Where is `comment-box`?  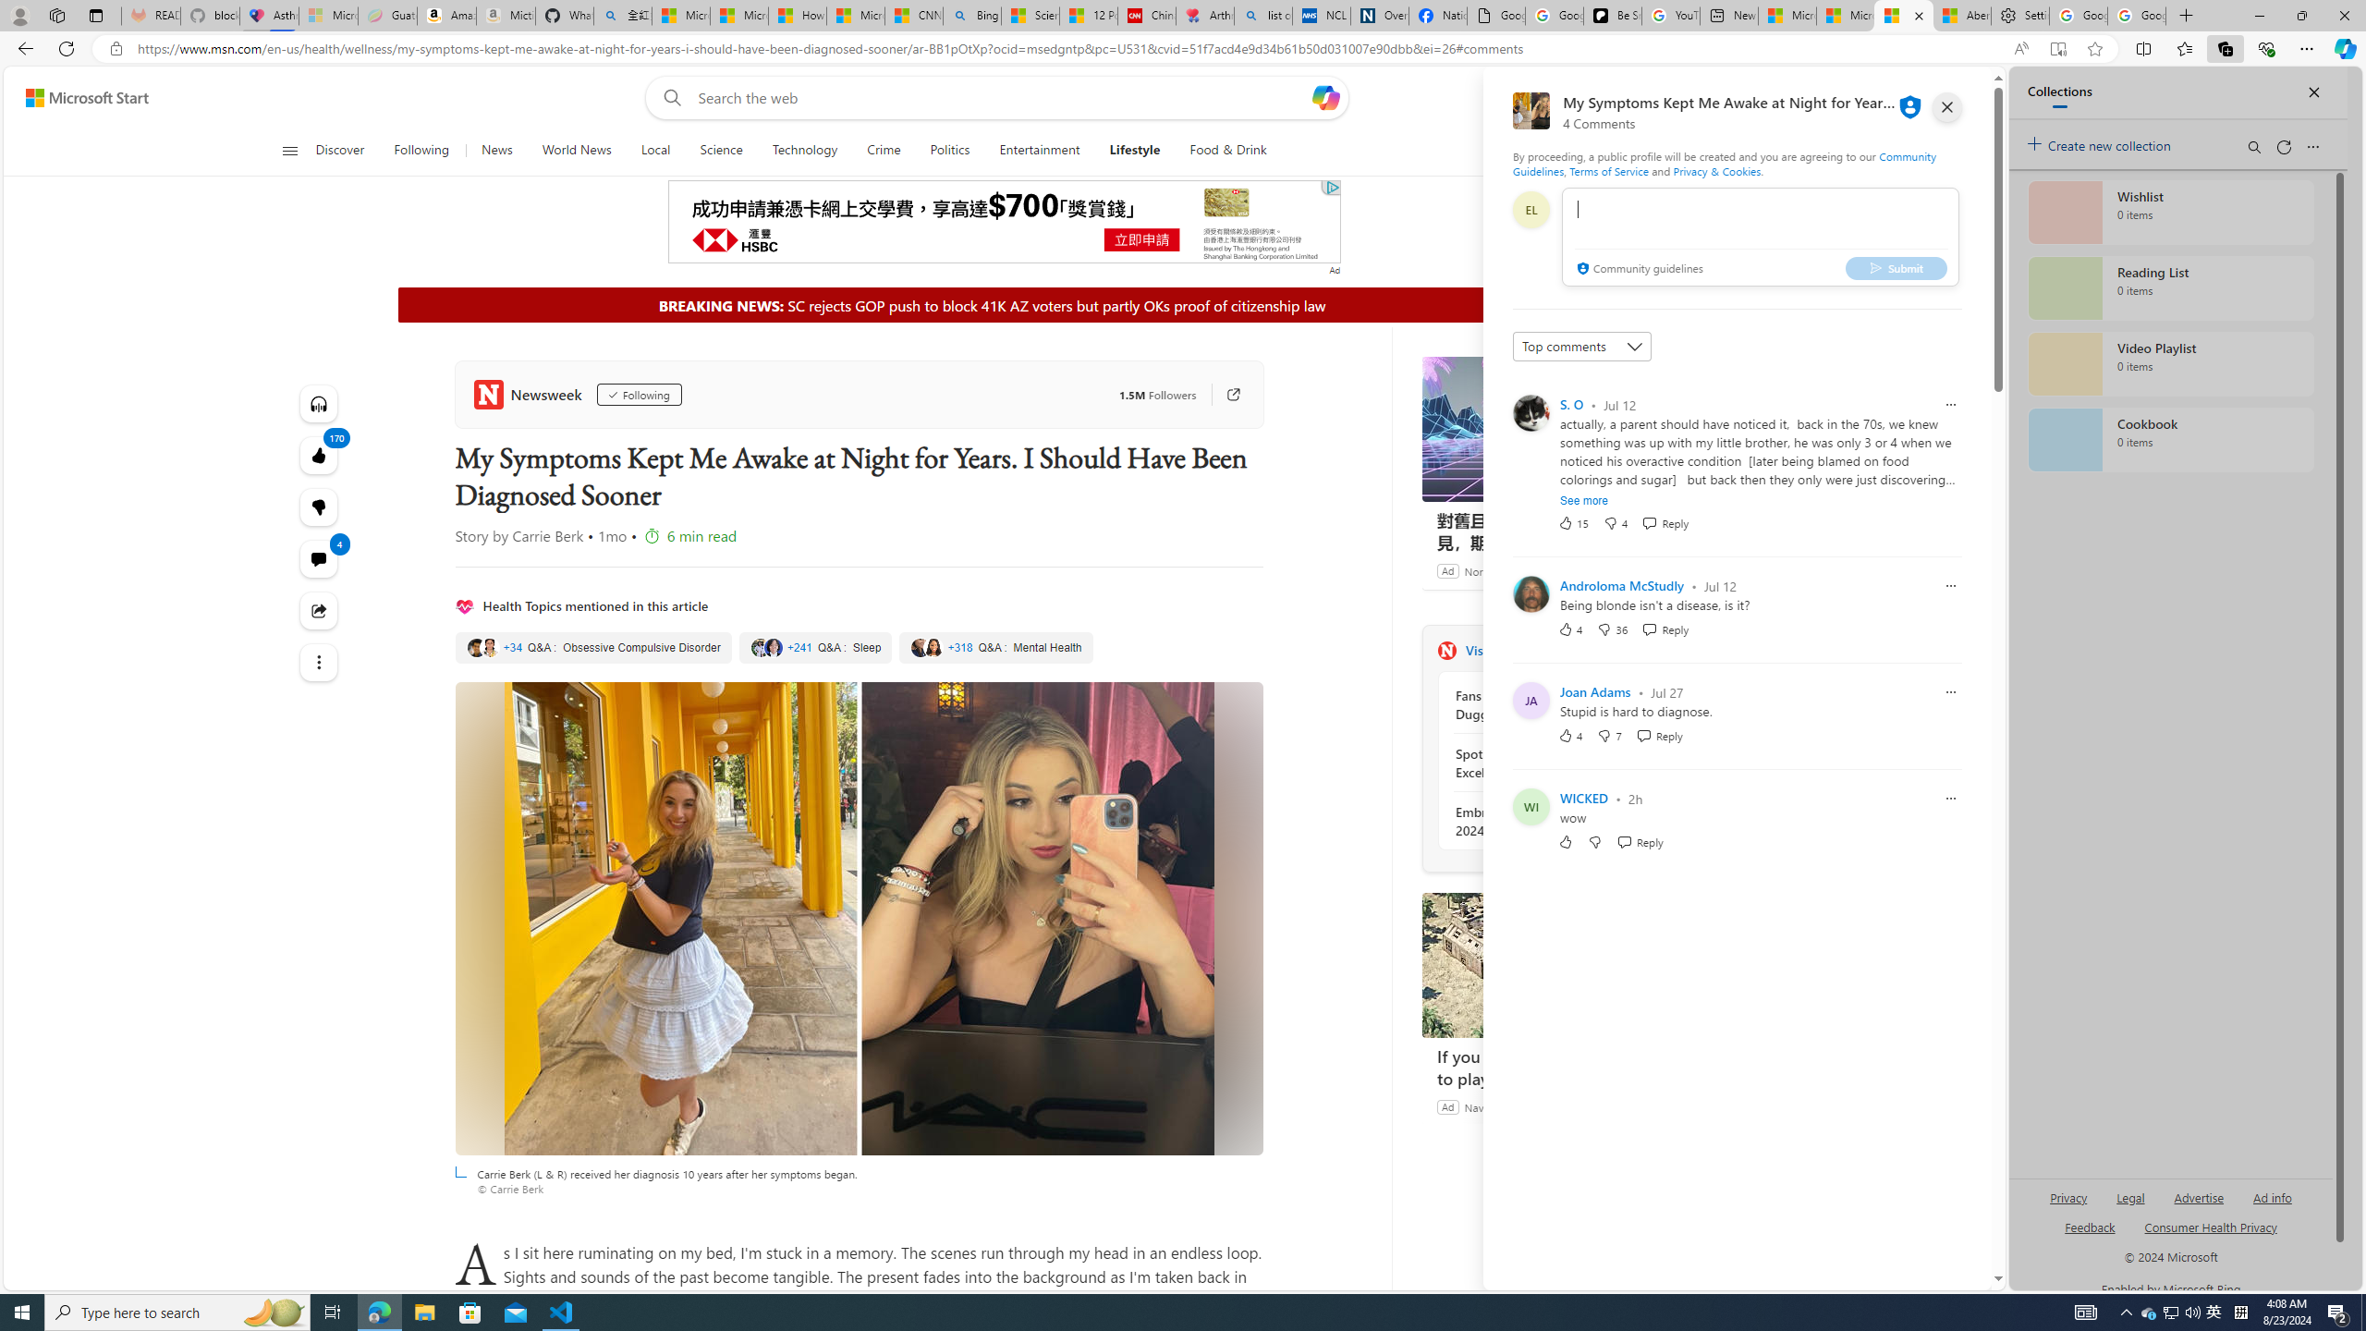
comment-box is located at coordinates (1760, 237).